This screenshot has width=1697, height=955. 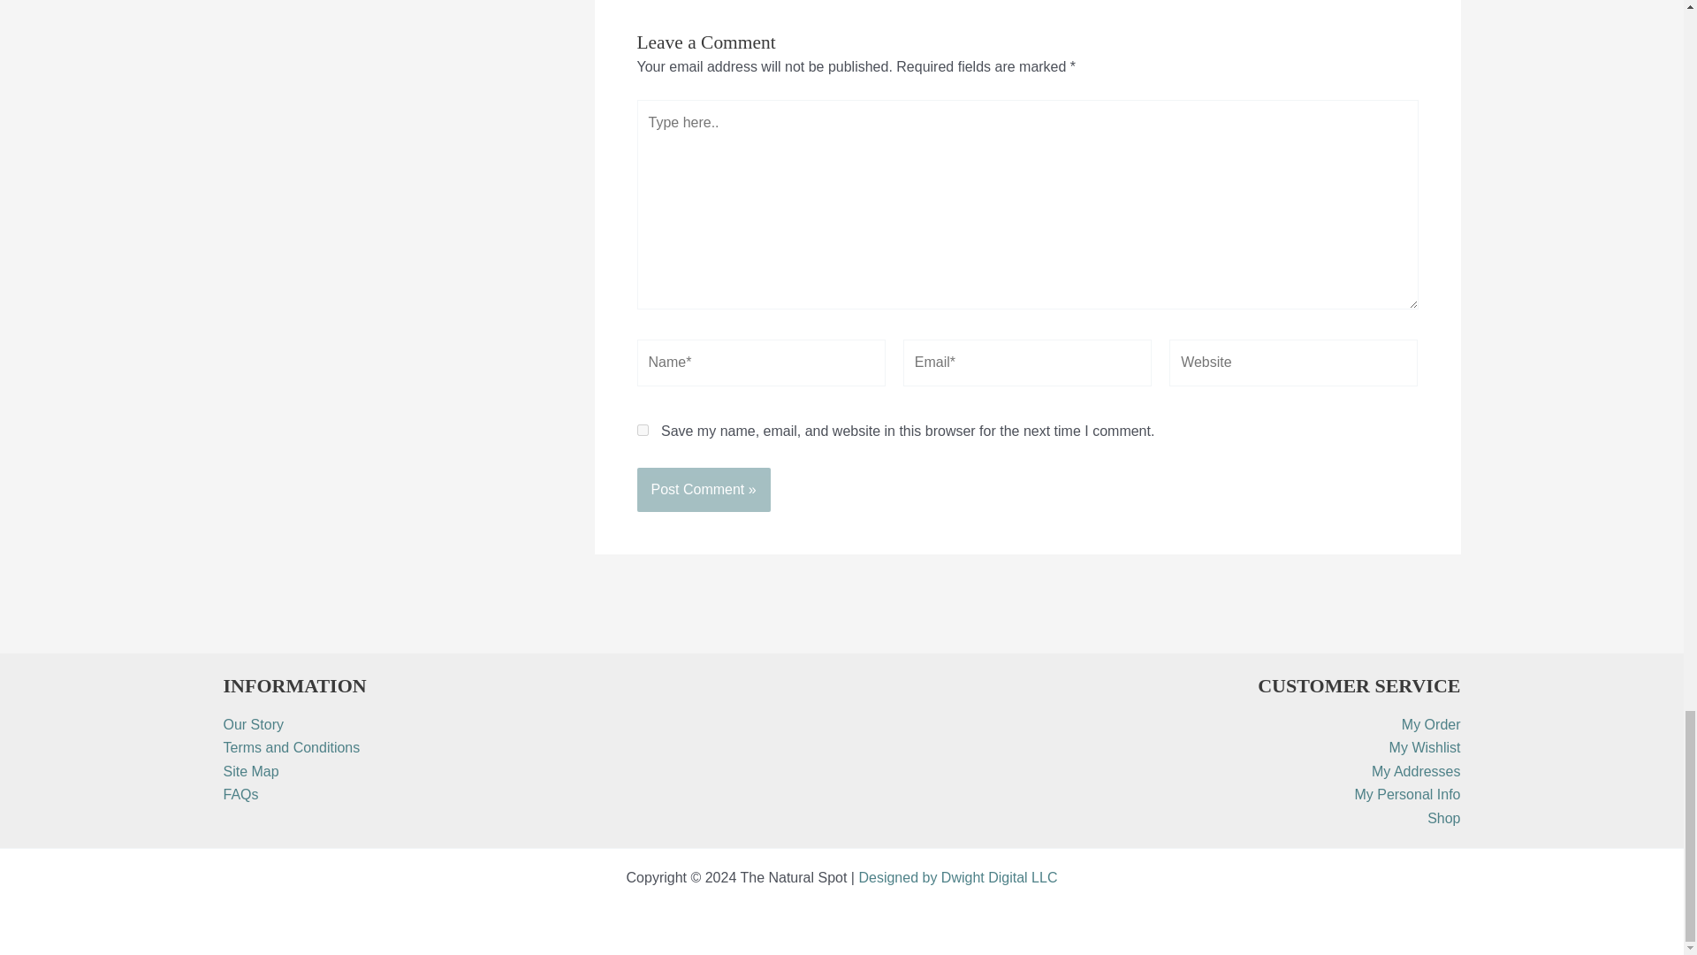 I want to click on My Addresses, so click(x=1415, y=771).